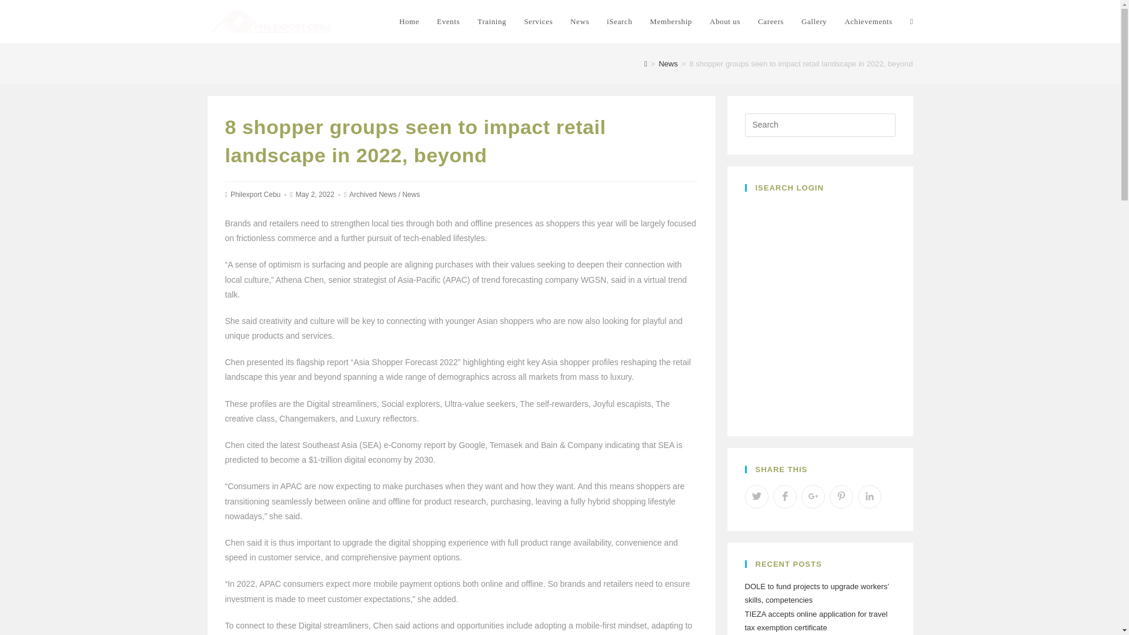  I want to click on Posts by Philexport Cebu, so click(255, 195).